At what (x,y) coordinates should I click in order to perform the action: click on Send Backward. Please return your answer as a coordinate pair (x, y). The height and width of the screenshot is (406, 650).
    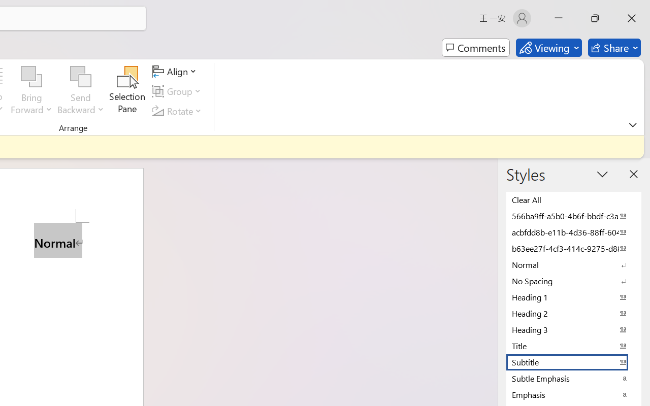
    Looking at the image, I should click on (81, 91).